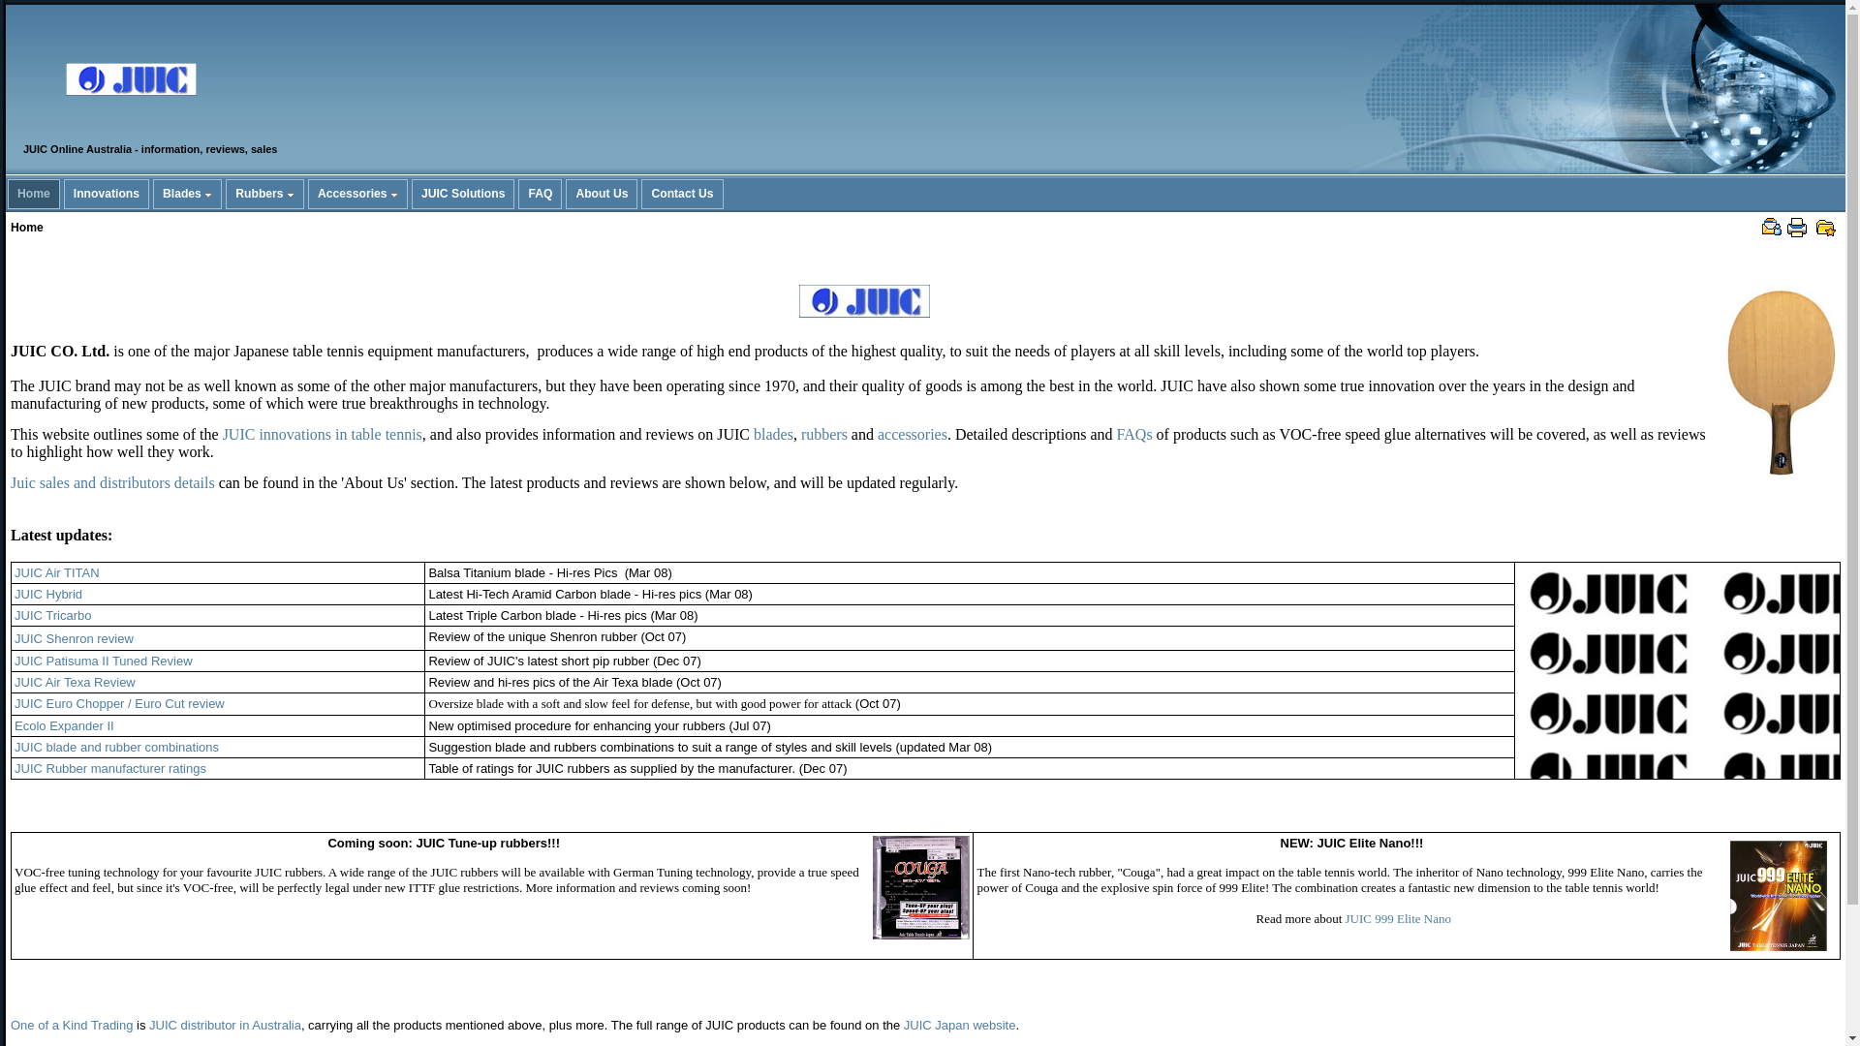 This screenshot has width=1860, height=1046. Describe the element at coordinates (463, 194) in the screenshot. I see `JUIC Solutions` at that location.